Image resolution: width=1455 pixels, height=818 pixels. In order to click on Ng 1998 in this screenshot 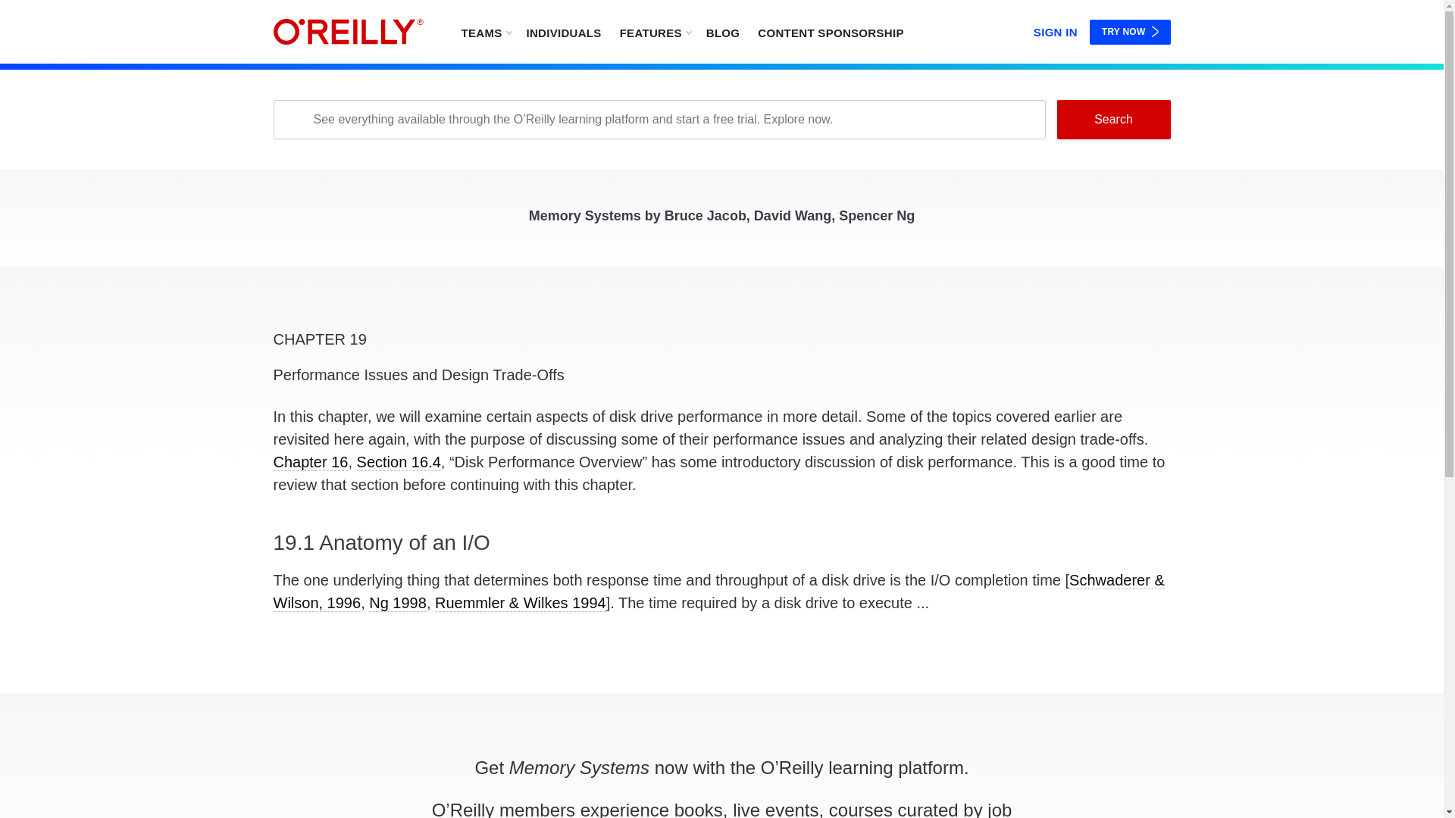, I will do `click(397, 603)`.